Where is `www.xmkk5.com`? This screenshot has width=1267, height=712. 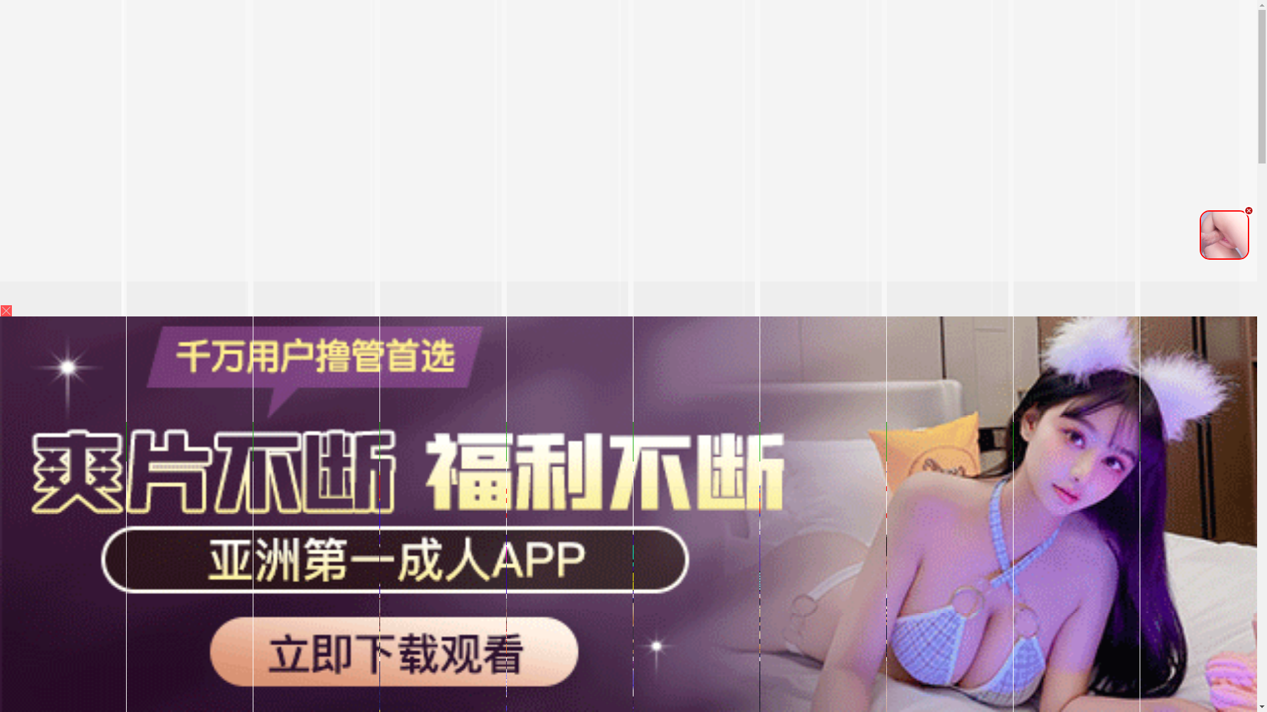 www.xmkk5.com is located at coordinates (603, 448).